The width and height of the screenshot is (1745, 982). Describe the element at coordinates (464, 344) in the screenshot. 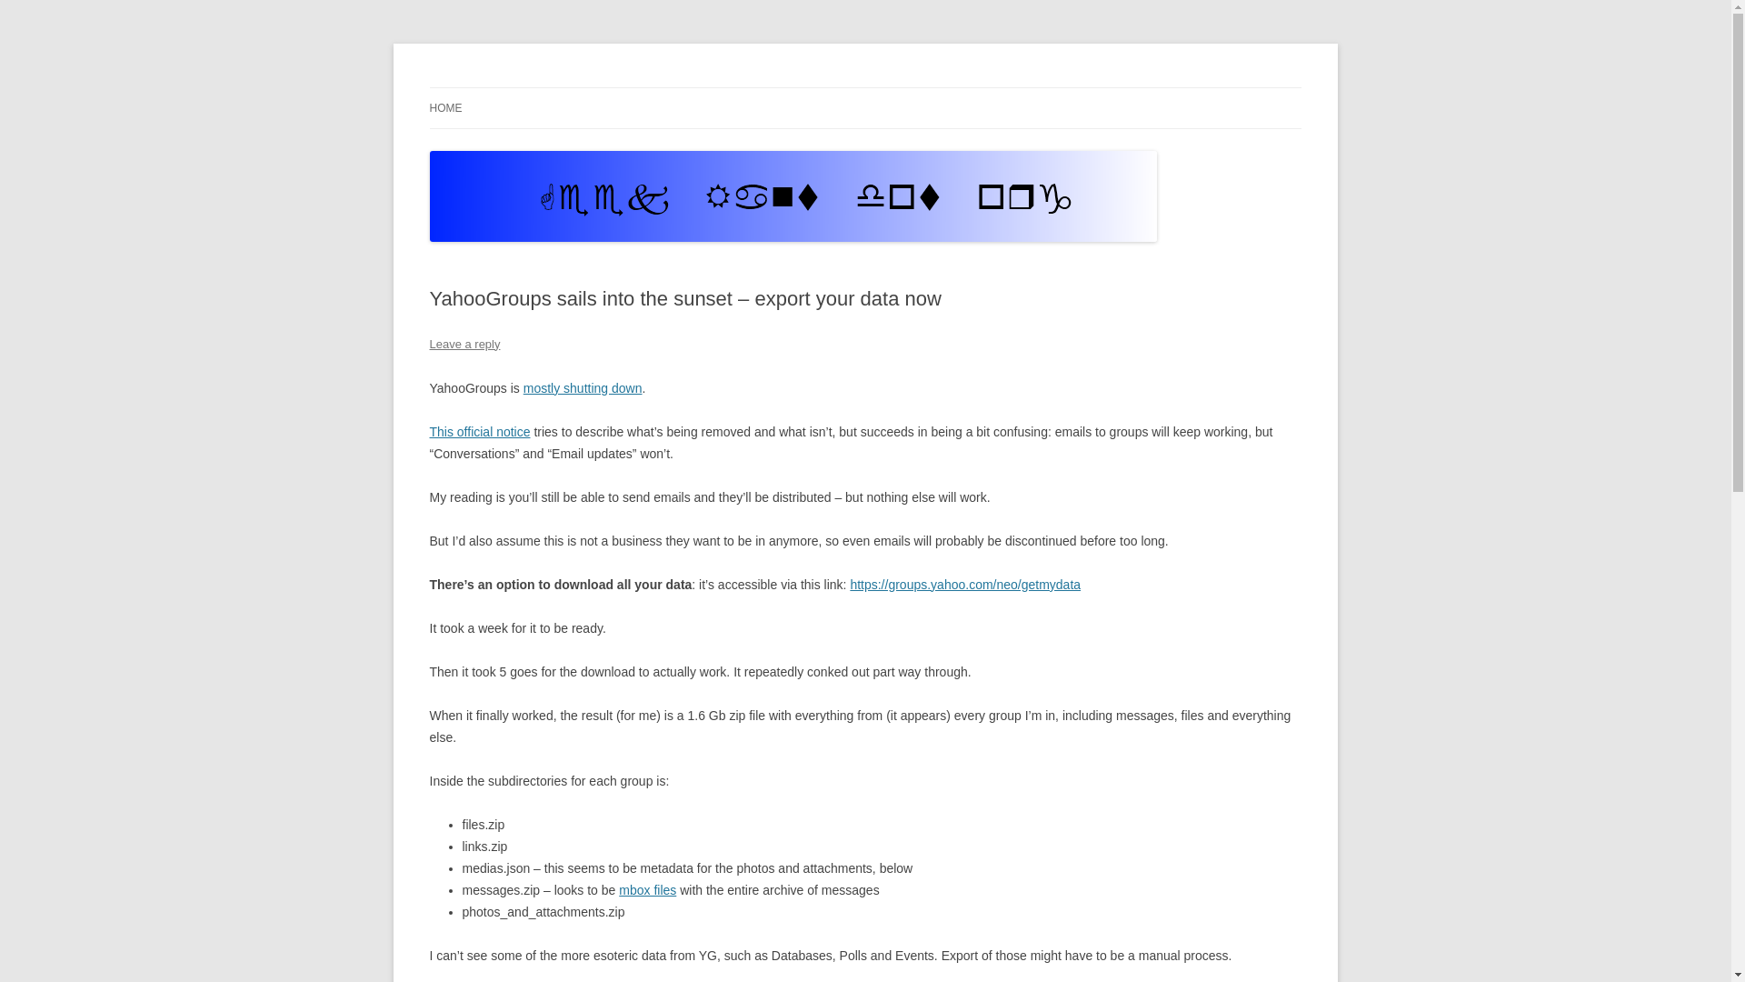

I see `Leave a reply` at that location.